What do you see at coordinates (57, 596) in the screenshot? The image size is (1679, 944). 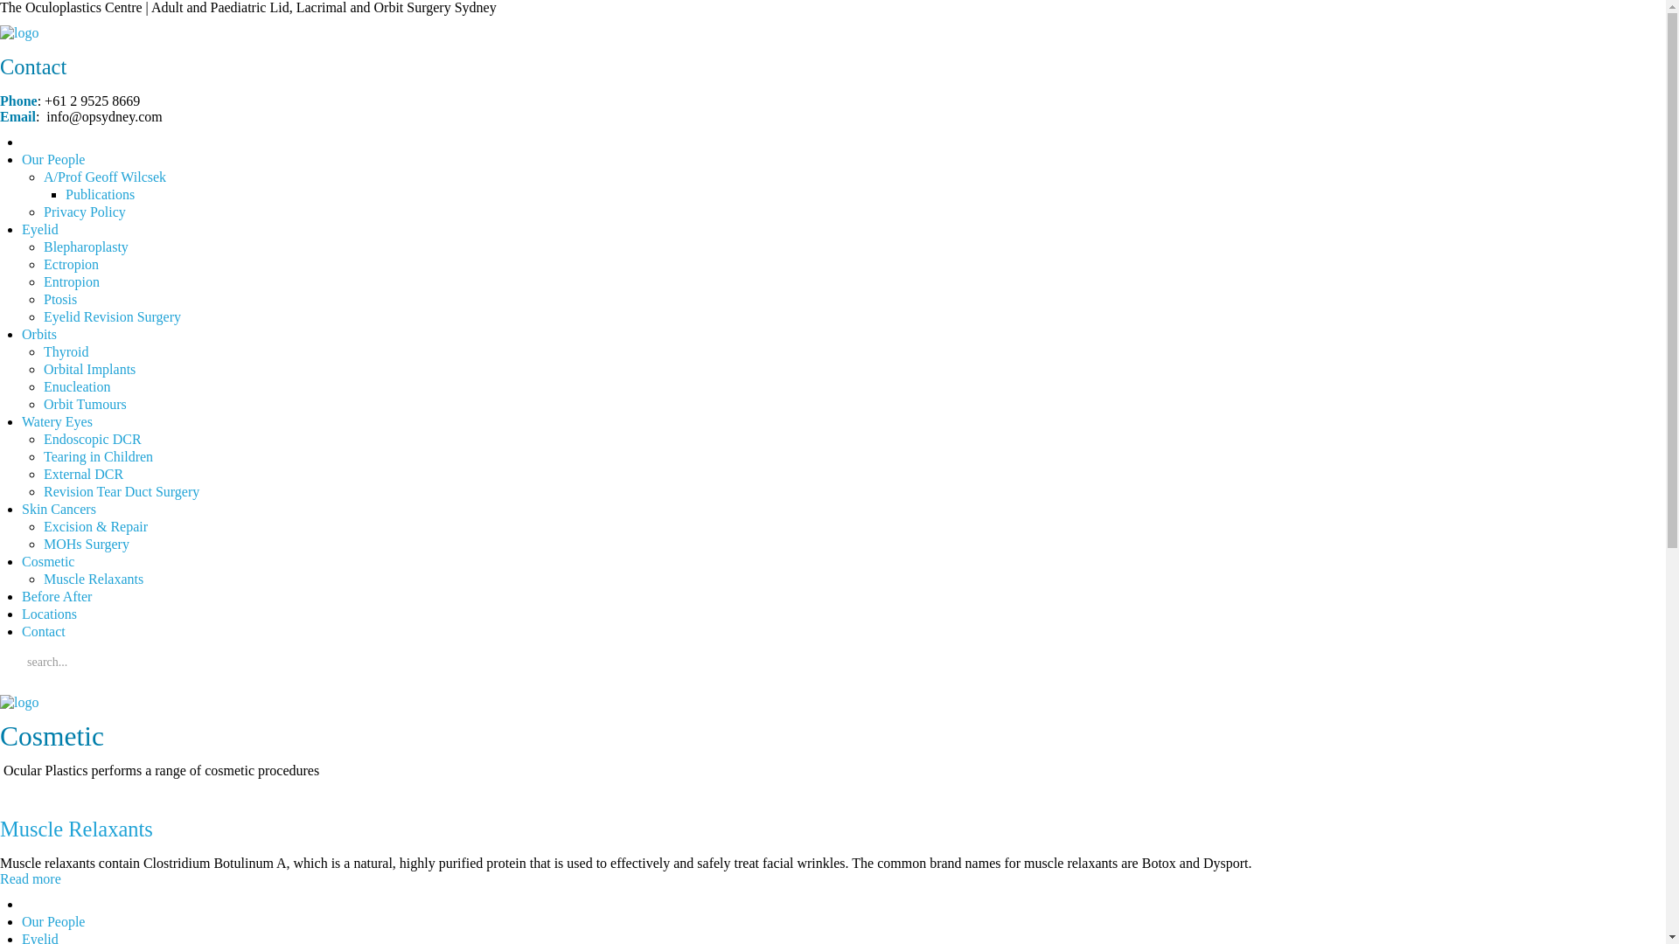 I see `Before After` at bounding box center [57, 596].